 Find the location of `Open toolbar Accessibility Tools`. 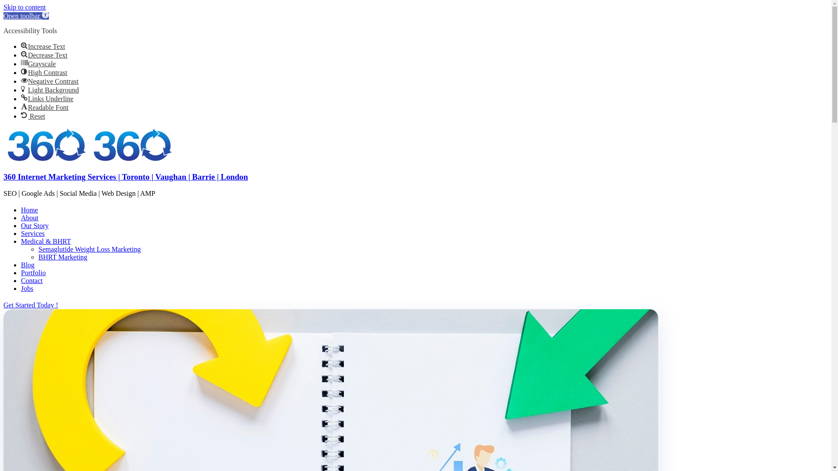

Open toolbar Accessibility Tools is located at coordinates (26, 16).